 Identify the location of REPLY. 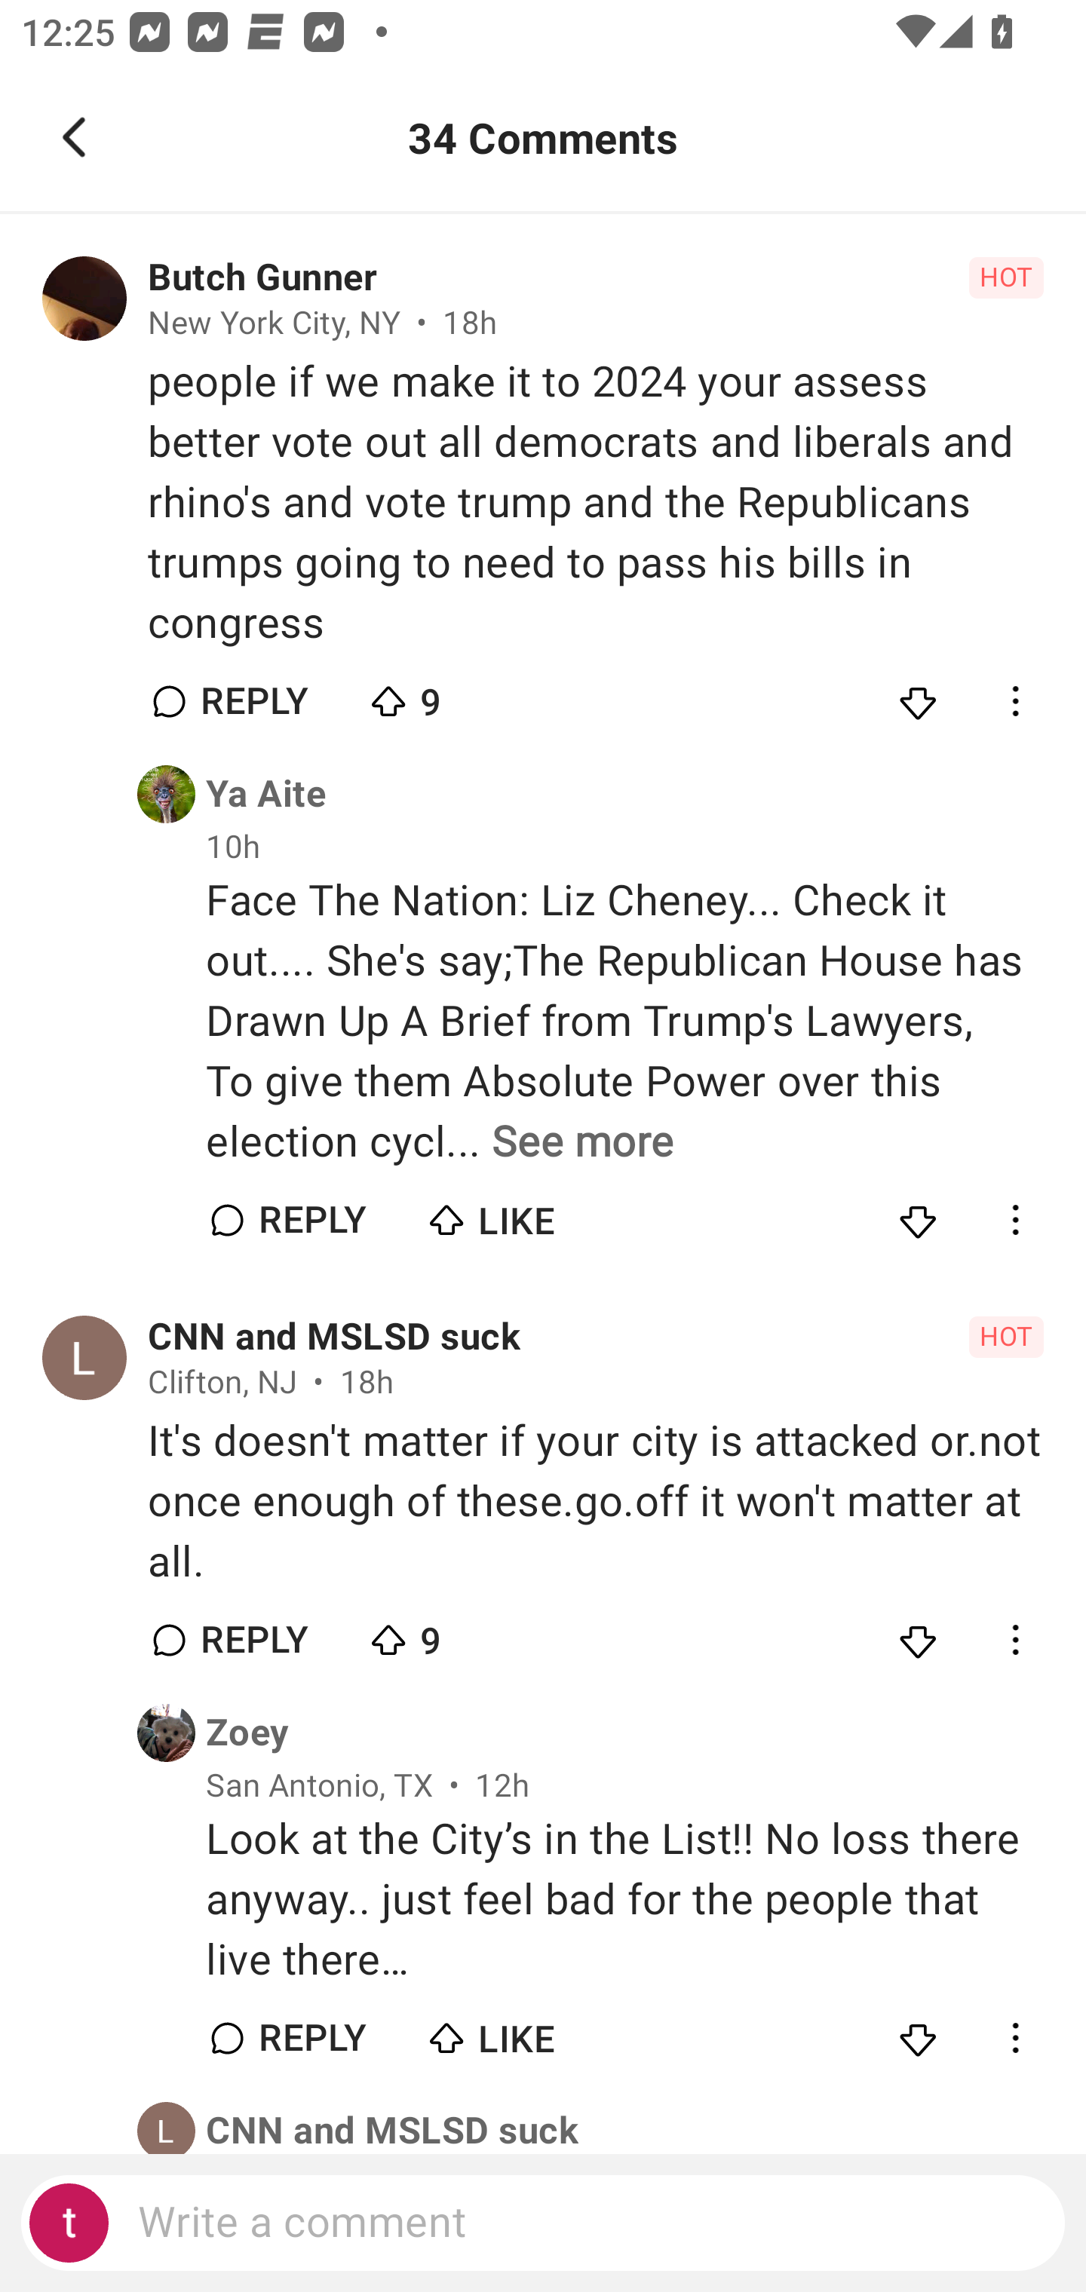
(253, 703).